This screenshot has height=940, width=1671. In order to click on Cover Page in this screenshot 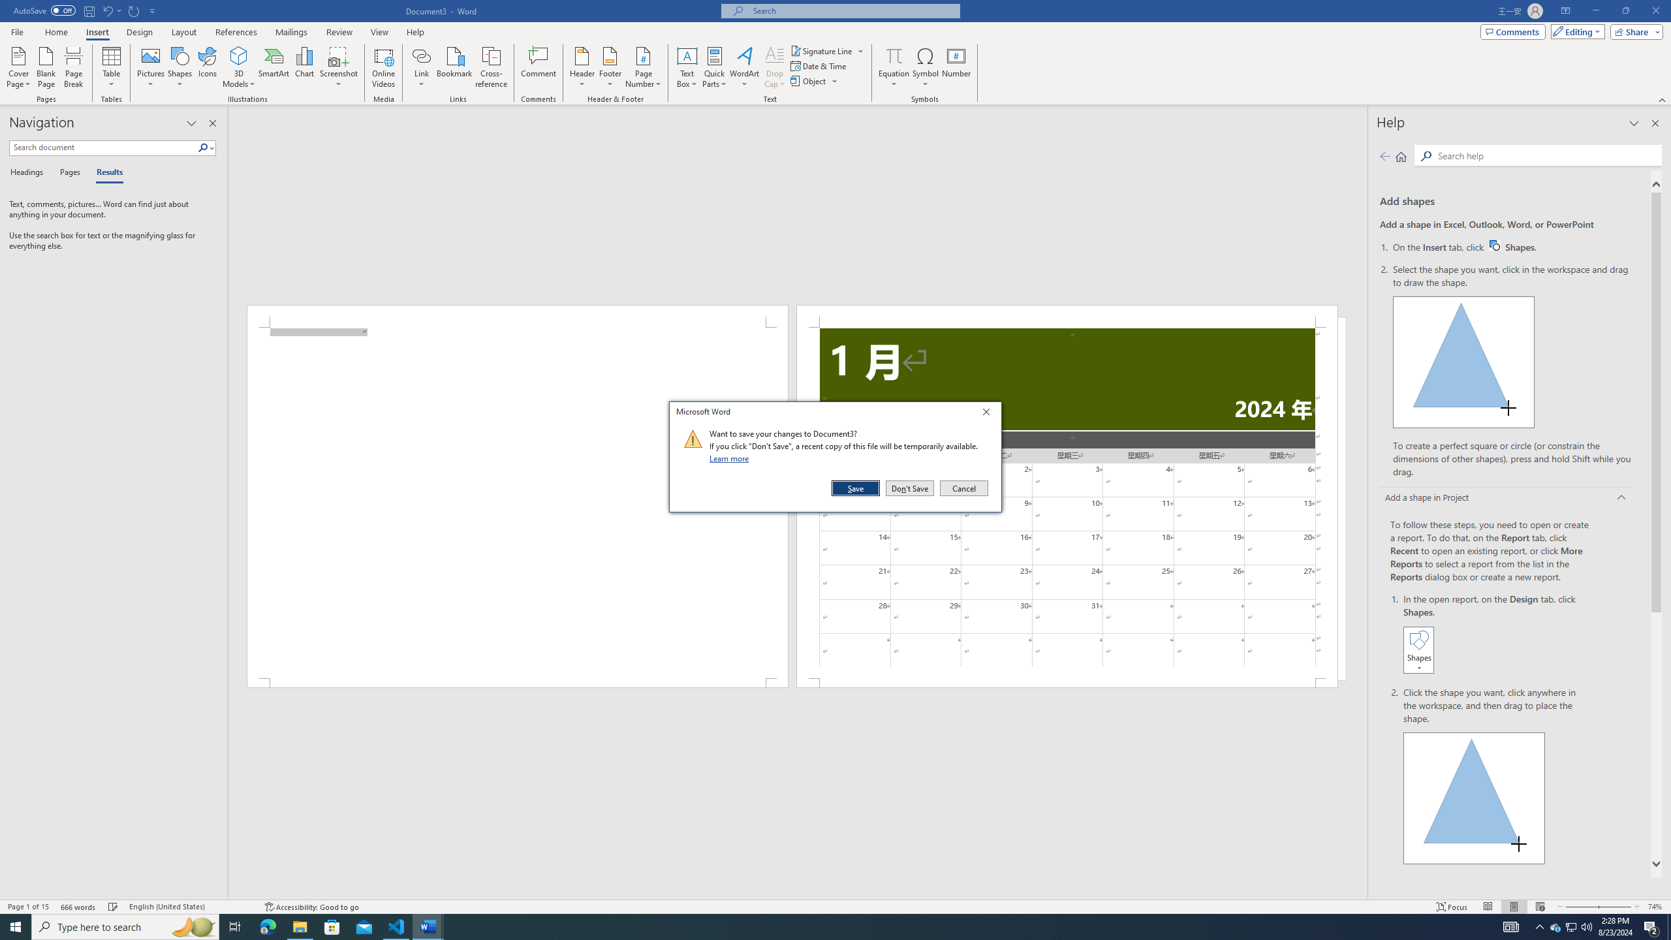, I will do `click(19, 67)`.